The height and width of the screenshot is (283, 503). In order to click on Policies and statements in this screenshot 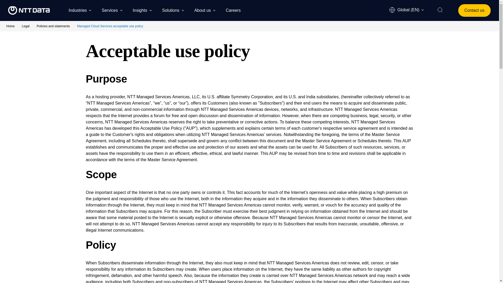, I will do `click(54, 26)`.